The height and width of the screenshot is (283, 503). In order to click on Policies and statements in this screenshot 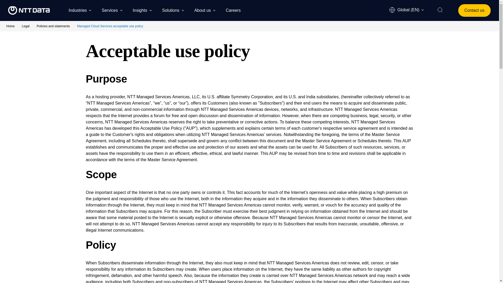, I will do `click(54, 26)`.